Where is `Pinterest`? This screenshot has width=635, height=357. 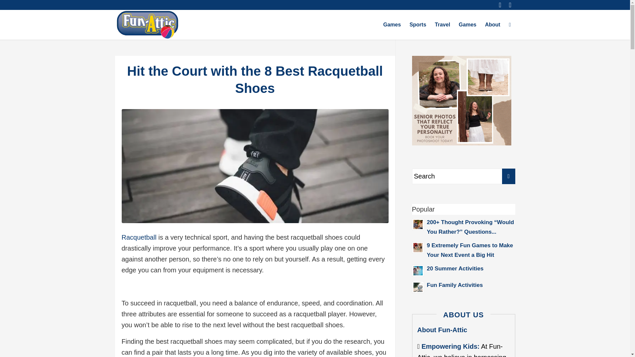 Pinterest is located at coordinates (500, 5).